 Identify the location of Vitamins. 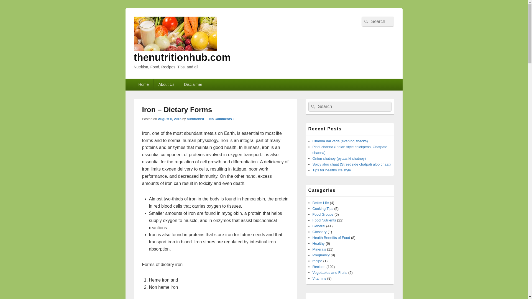
(319, 278).